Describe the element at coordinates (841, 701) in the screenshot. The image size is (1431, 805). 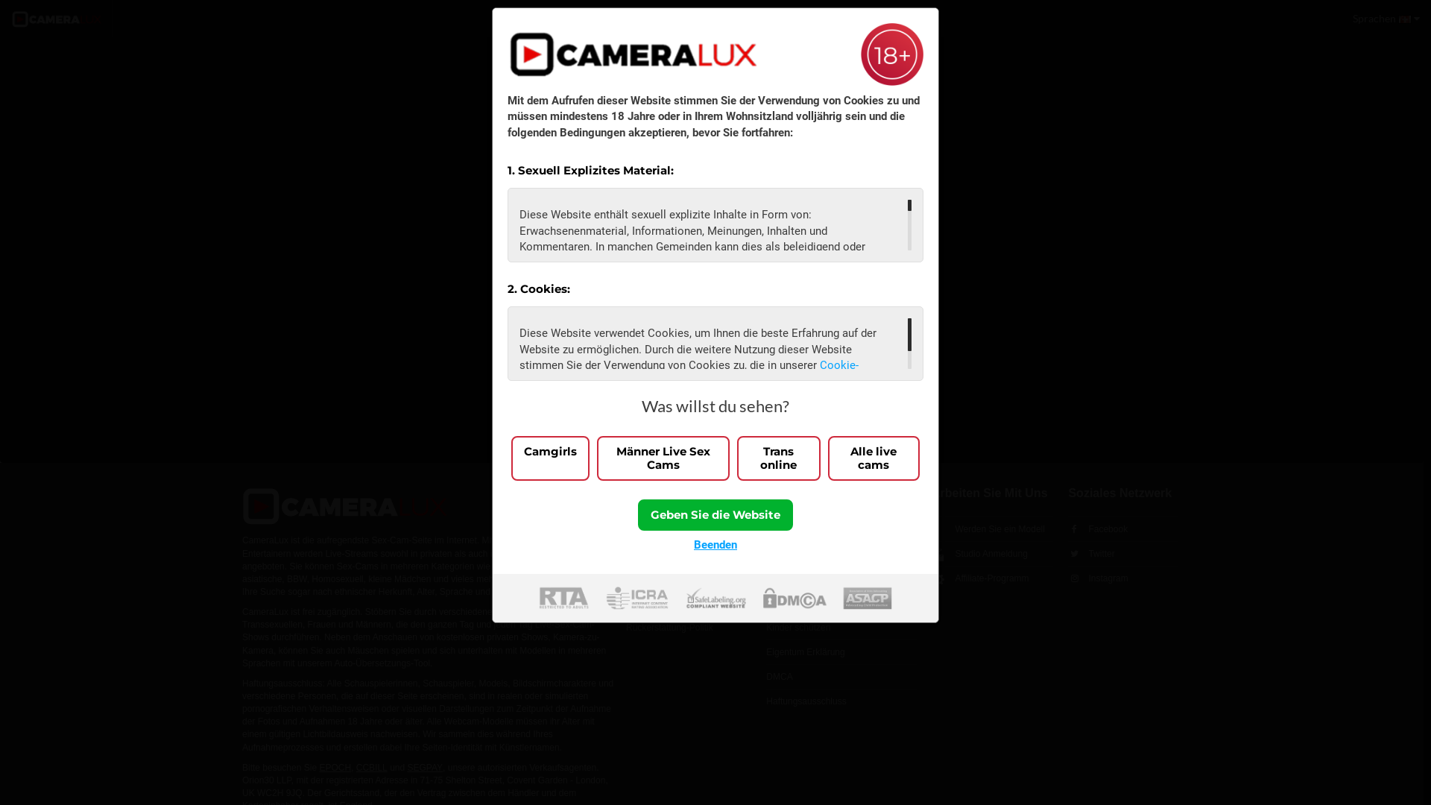
I see `Haftungsausschluss` at that location.